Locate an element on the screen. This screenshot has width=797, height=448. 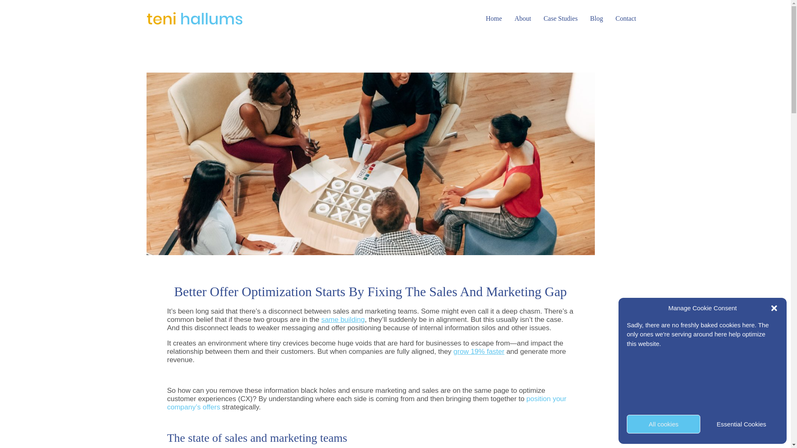
Contact is located at coordinates (626, 19).